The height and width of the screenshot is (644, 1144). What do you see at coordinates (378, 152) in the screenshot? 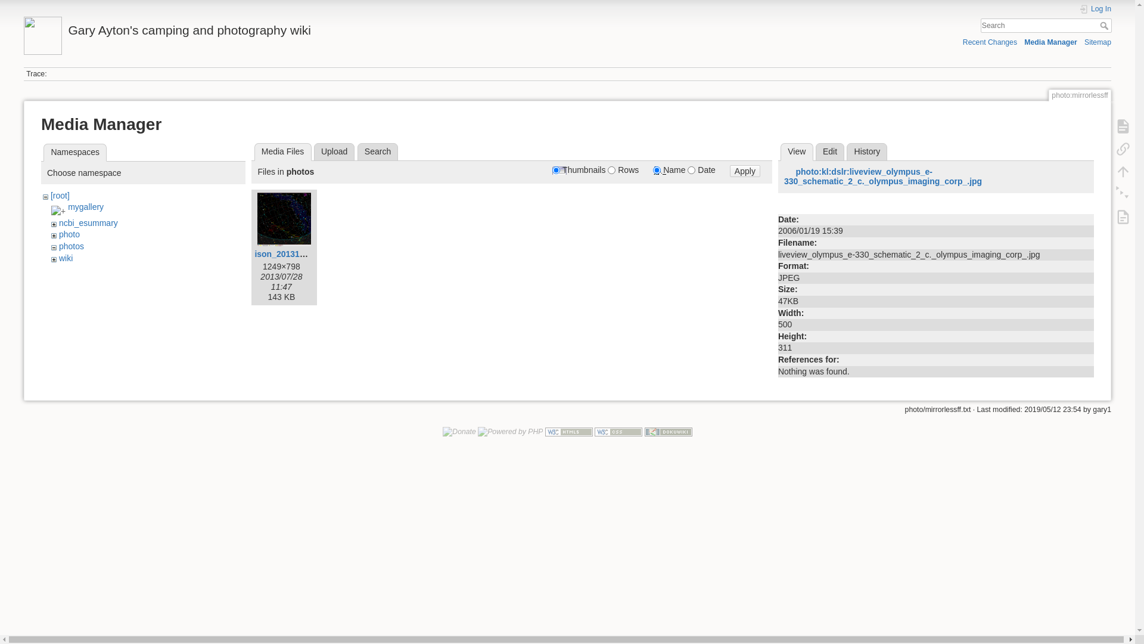
I see `Search` at bounding box center [378, 152].